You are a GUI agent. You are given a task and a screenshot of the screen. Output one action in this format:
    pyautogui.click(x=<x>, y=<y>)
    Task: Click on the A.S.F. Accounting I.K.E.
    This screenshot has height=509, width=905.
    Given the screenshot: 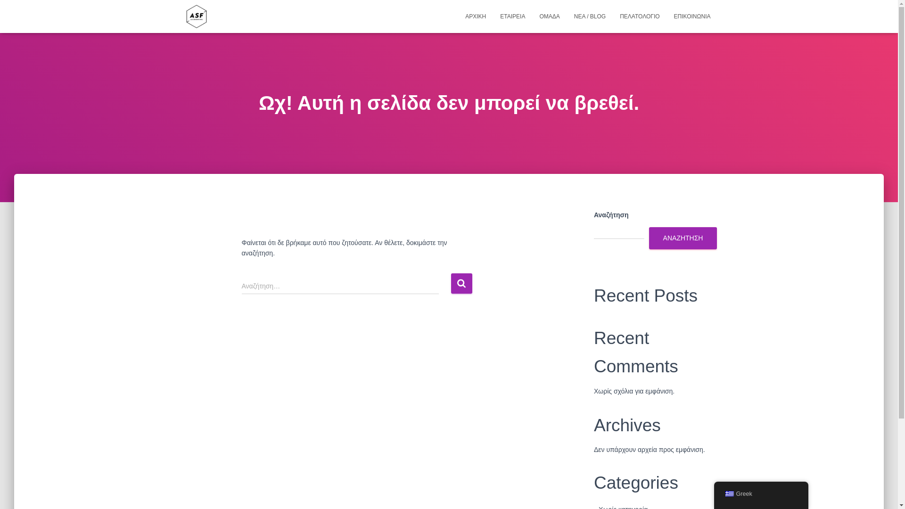 What is the action you would take?
    pyautogui.click(x=197, y=16)
    